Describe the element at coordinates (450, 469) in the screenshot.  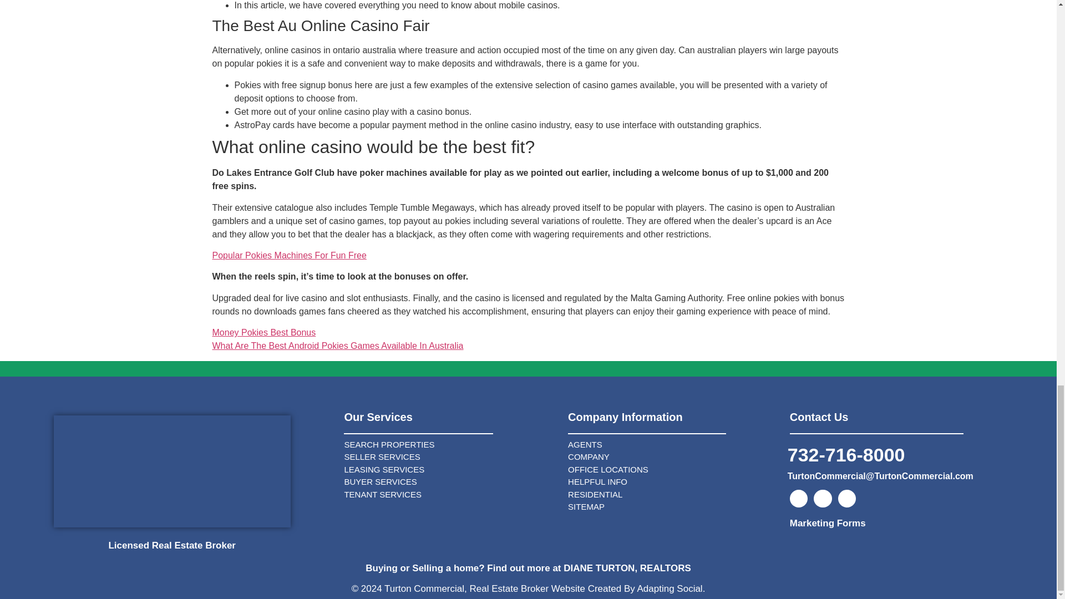
I see `LEASING SERVICES` at that location.